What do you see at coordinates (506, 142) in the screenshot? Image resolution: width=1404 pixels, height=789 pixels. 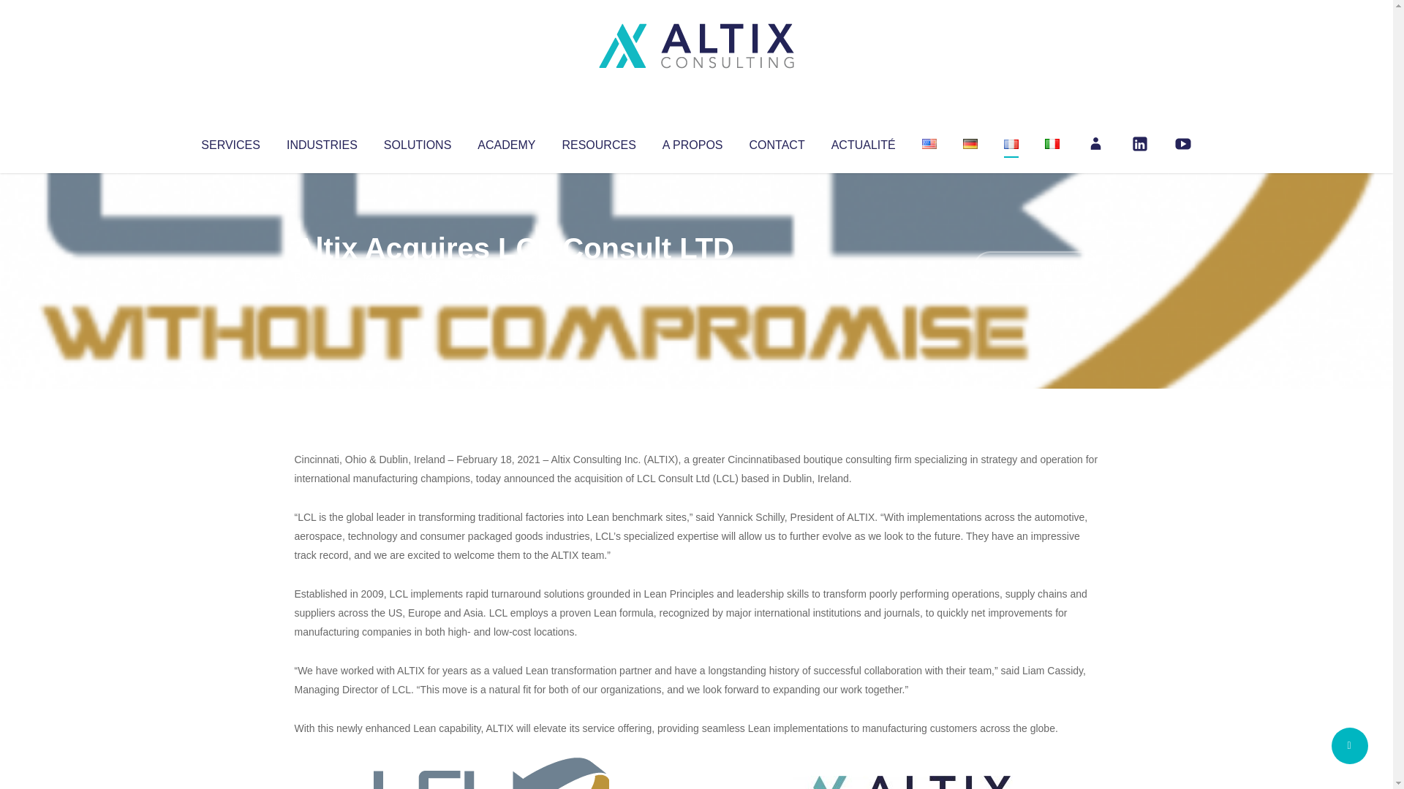 I see `ACADEMY` at bounding box center [506, 142].